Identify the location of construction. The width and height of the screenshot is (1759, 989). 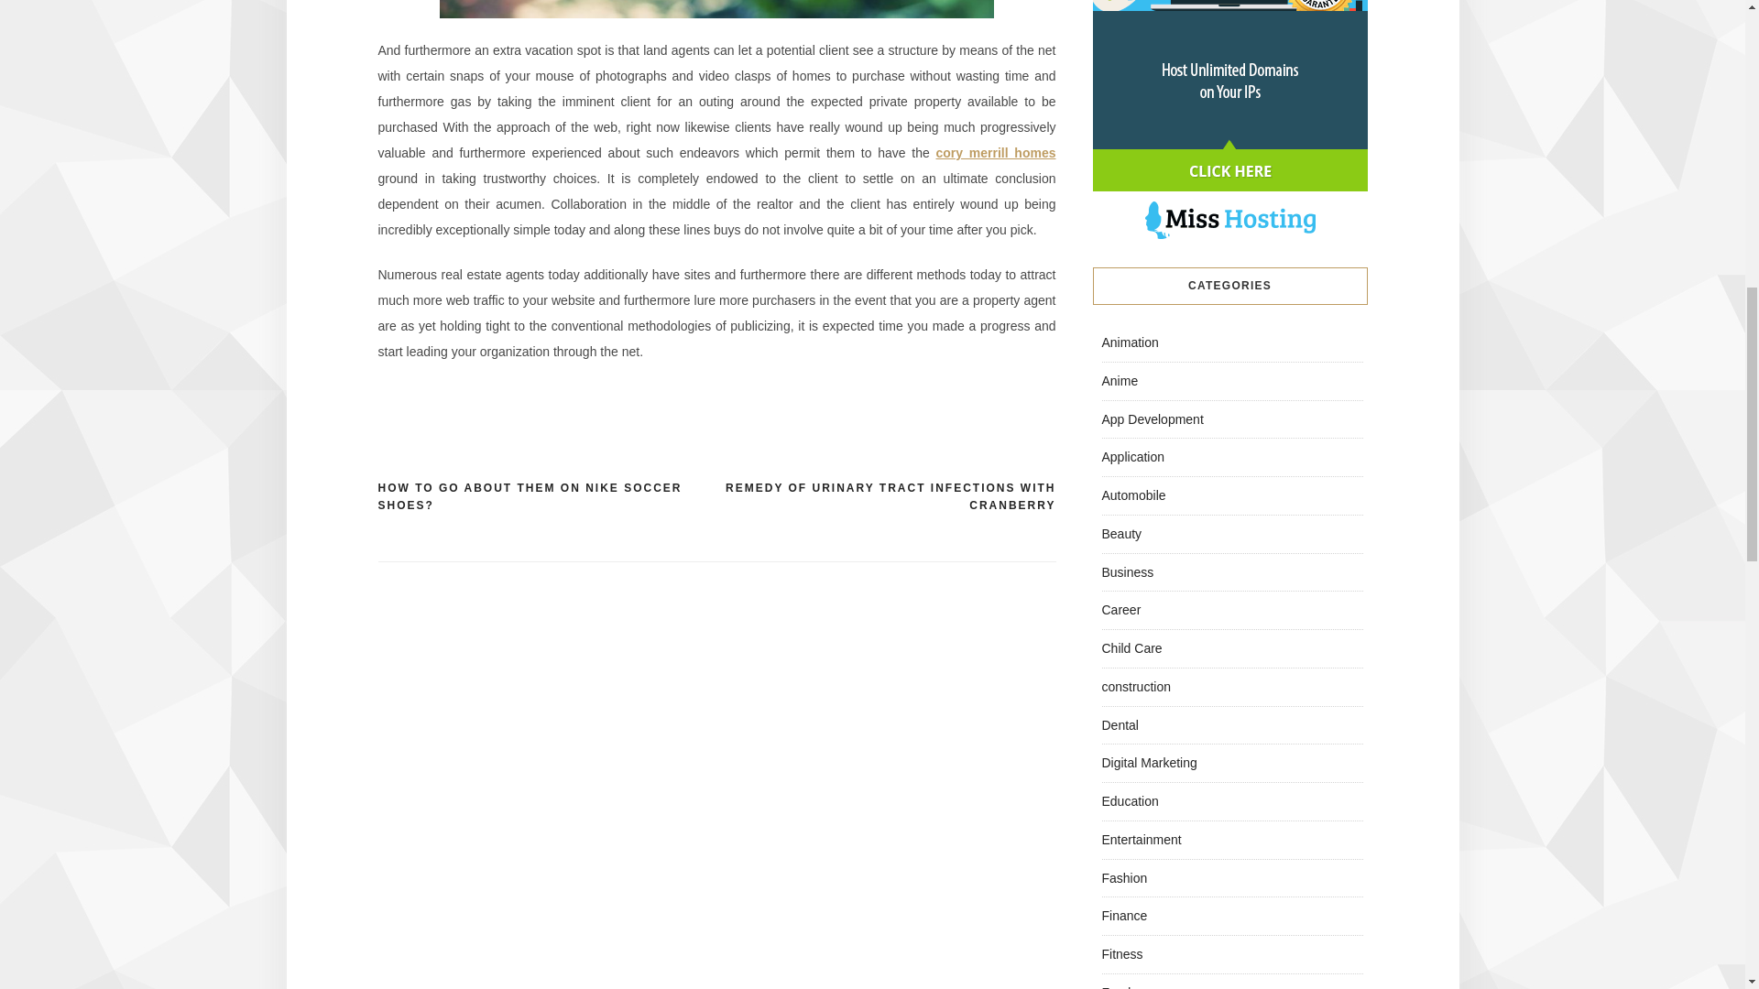
(1134, 687).